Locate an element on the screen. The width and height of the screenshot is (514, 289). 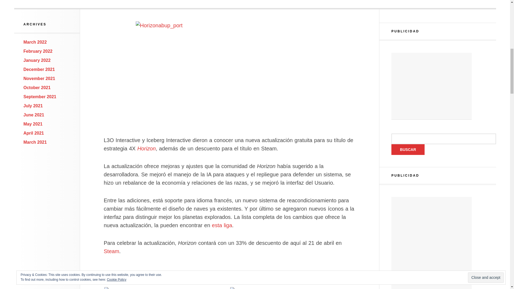
April 2021 is located at coordinates (34, 133).